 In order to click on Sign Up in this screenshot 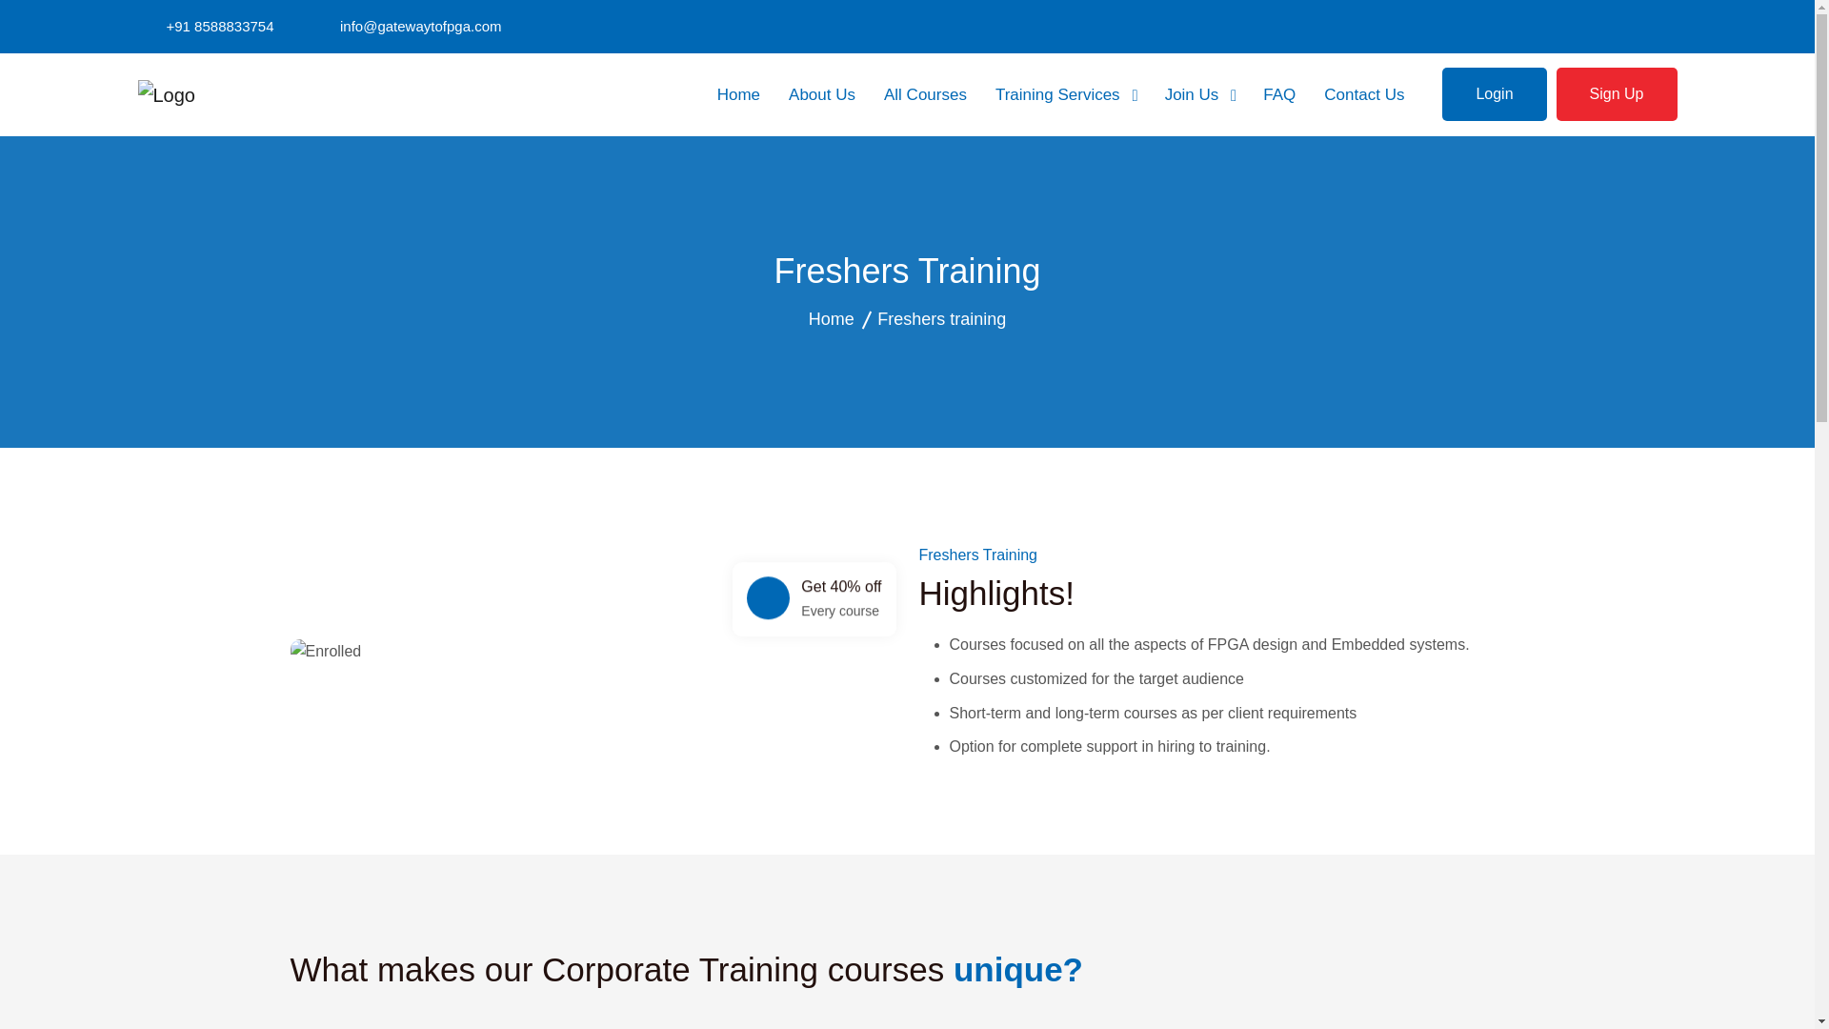, I will do `click(1616, 94)`.